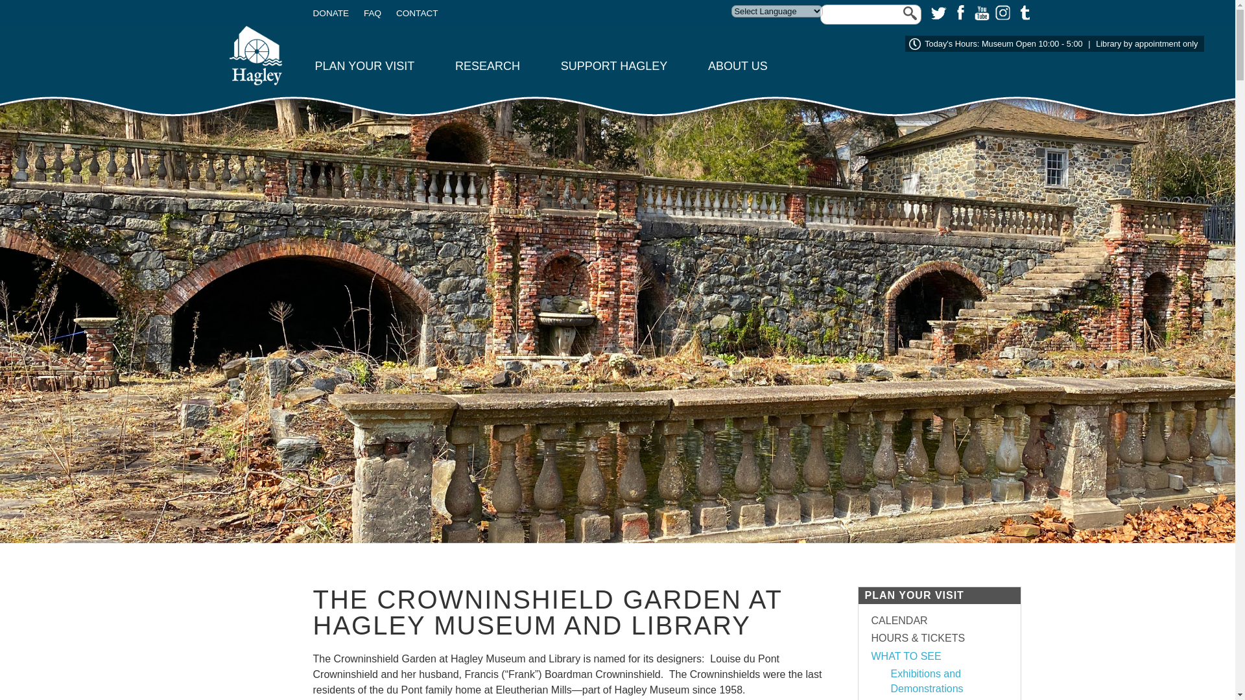 The width and height of the screenshot is (1245, 700). Describe the element at coordinates (614, 66) in the screenshot. I see `SUPPORT HAGLEY` at that location.